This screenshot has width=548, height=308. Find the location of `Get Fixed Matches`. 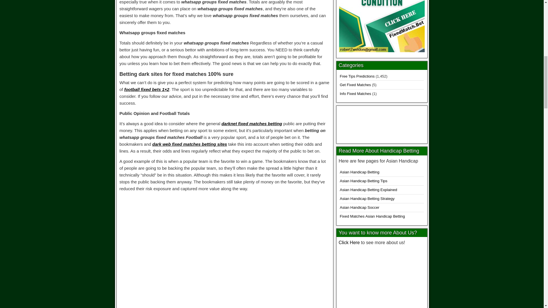

Get Fixed Matches is located at coordinates (355, 85).